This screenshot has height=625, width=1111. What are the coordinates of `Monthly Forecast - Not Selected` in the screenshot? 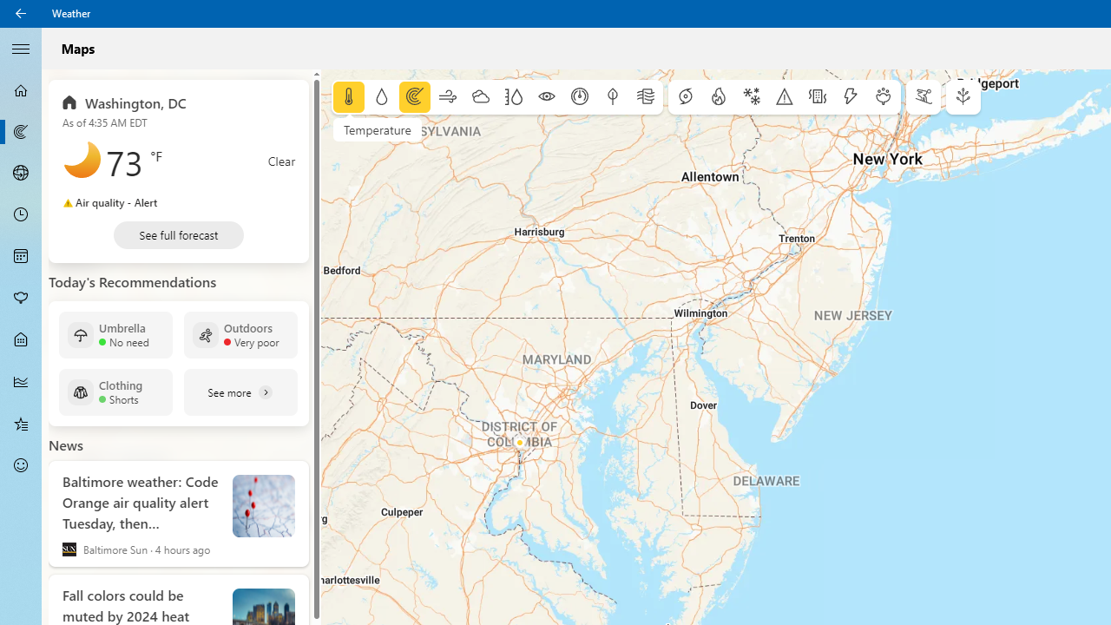 It's located at (21, 257).